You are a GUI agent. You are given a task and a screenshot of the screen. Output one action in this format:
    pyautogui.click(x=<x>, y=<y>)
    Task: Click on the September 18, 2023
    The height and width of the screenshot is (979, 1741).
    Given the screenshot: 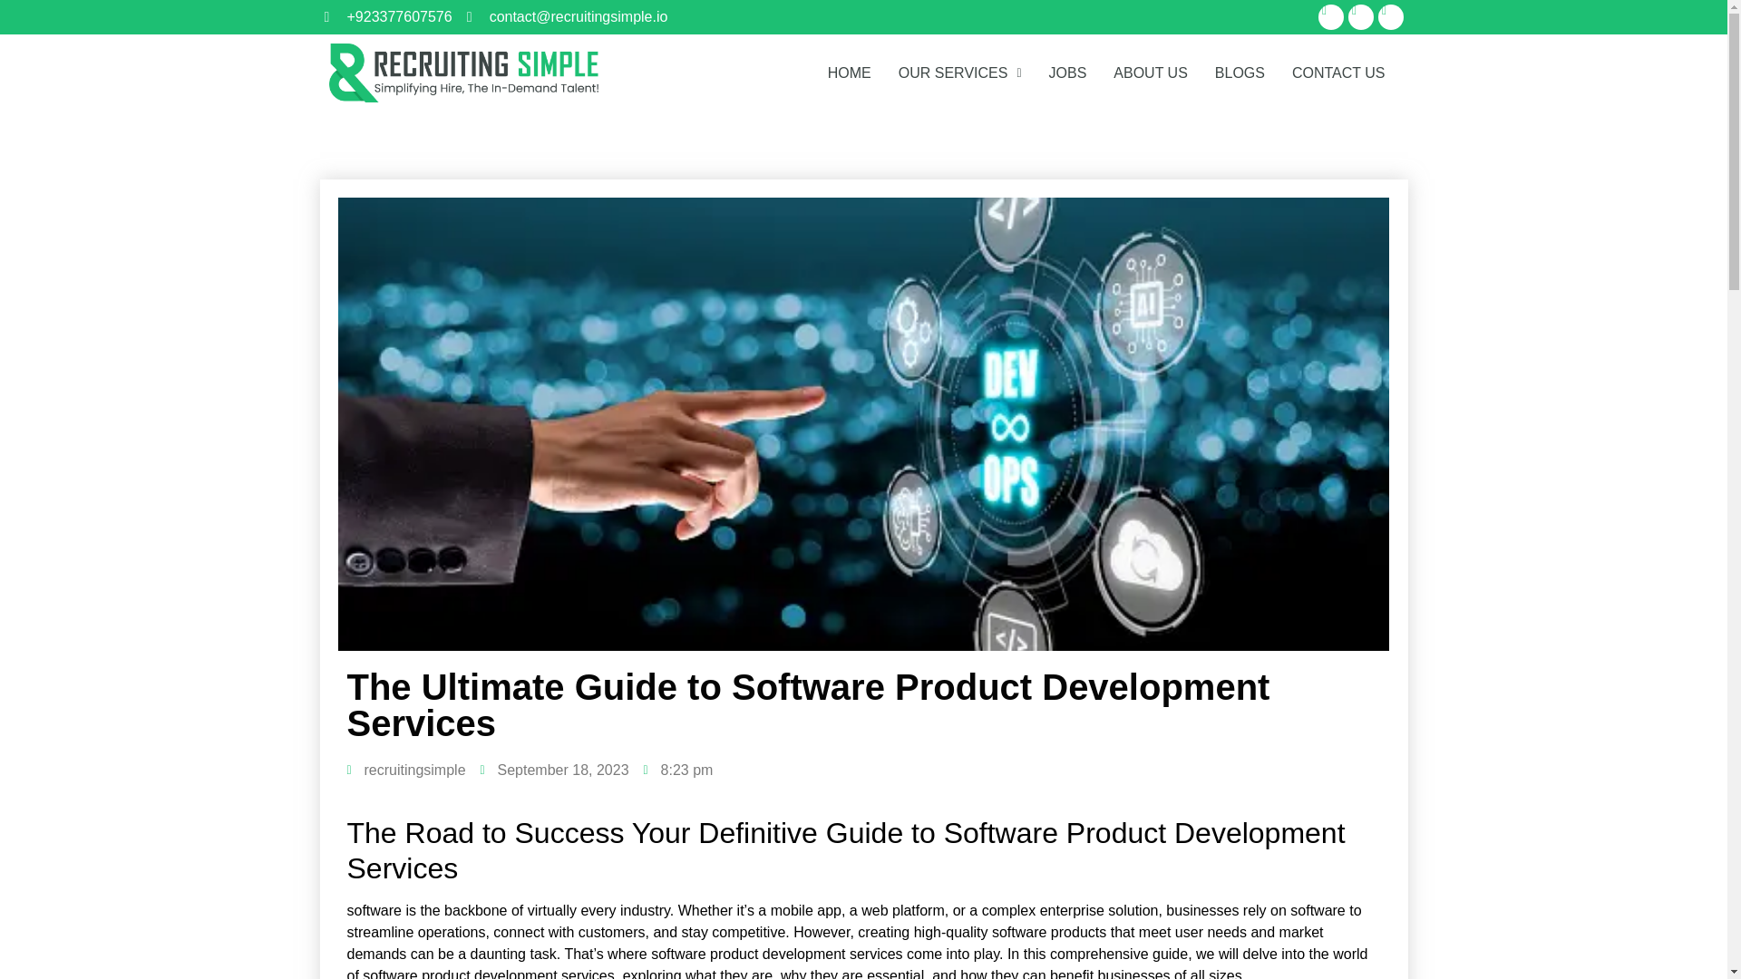 What is the action you would take?
    pyautogui.click(x=554, y=771)
    